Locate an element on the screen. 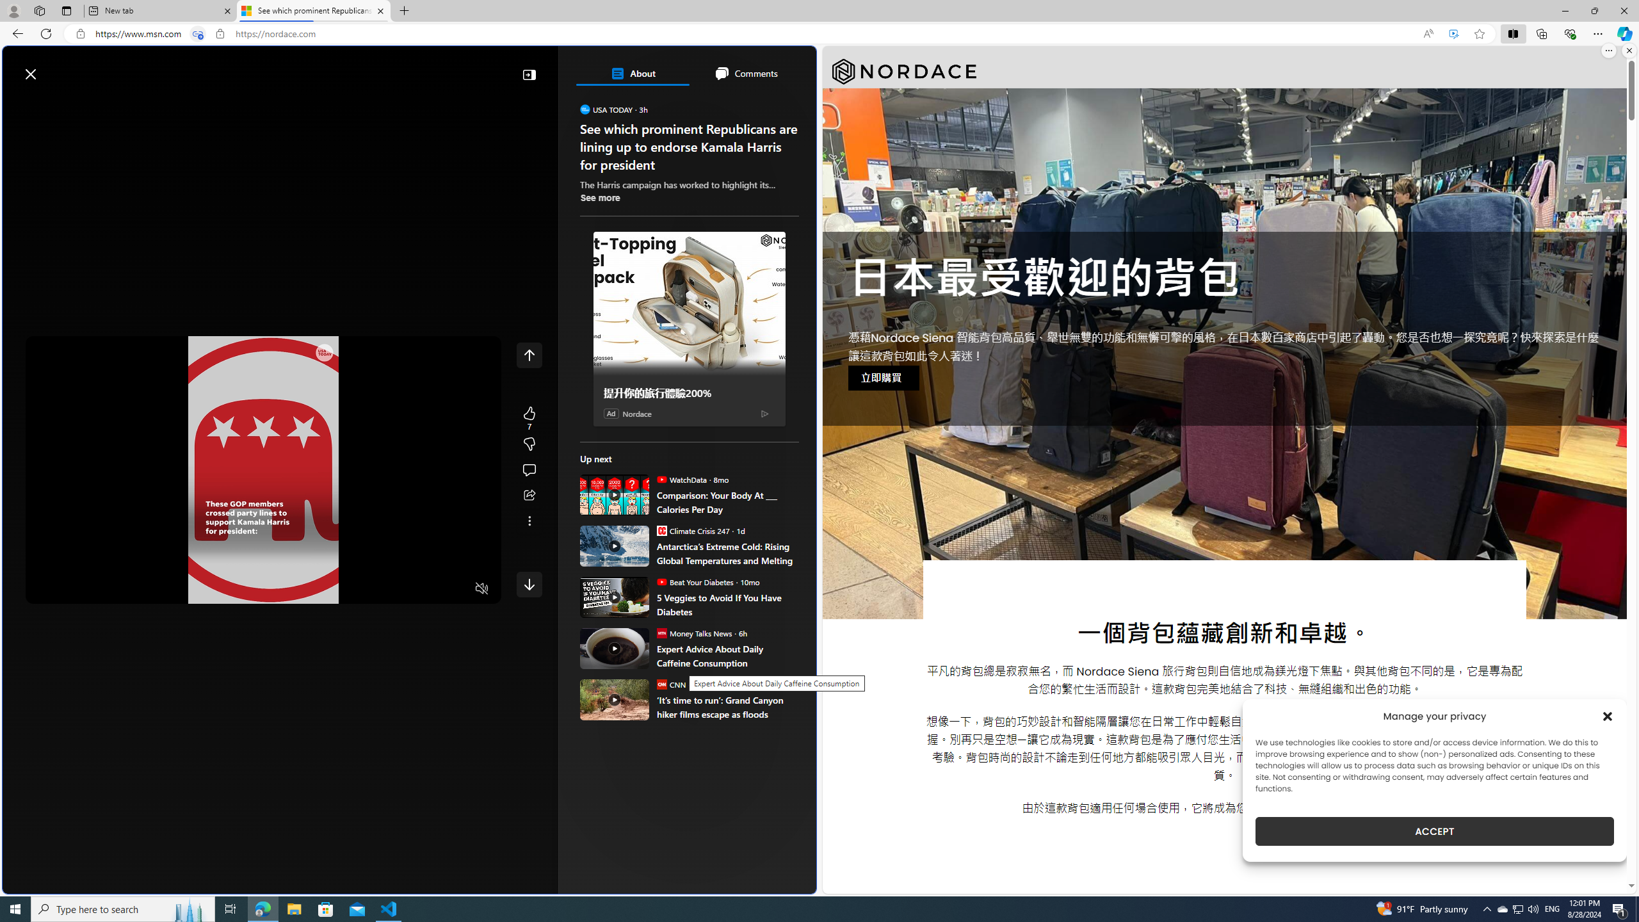 This screenshot has width=1639, height=922. Love dogs? We do, too. is located at coordinates (694, 247).